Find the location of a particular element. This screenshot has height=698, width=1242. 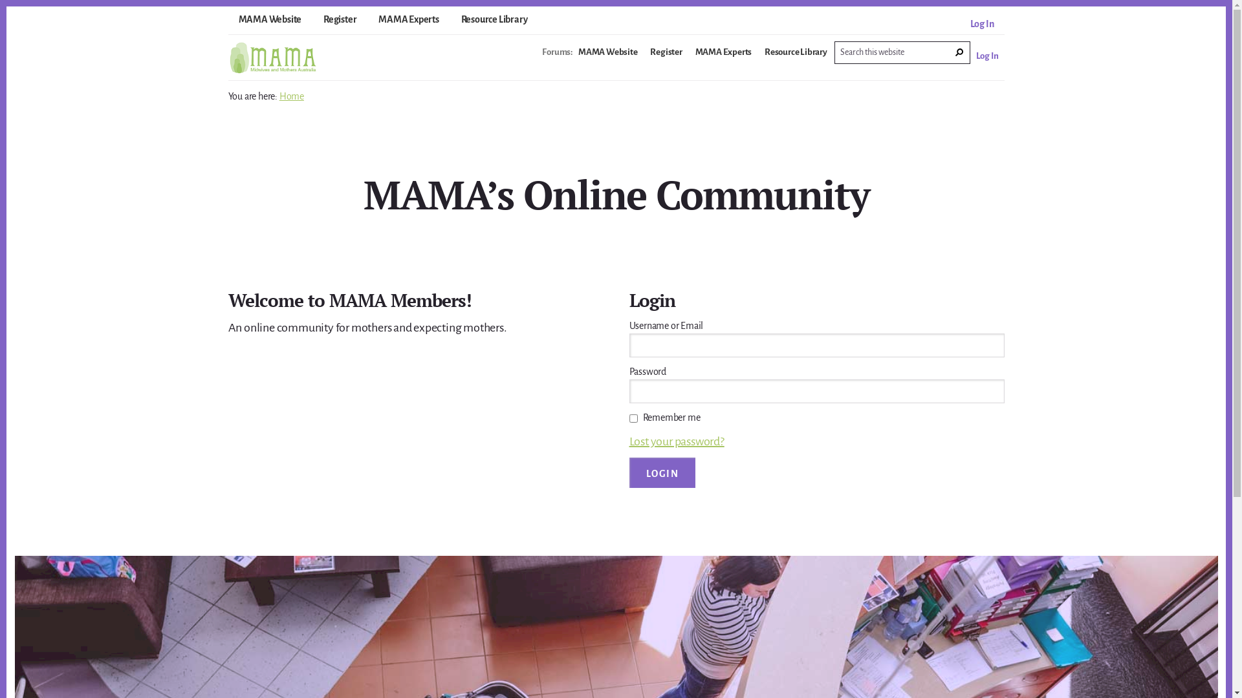

MAMA Experts is located at coordinates (724, 58).